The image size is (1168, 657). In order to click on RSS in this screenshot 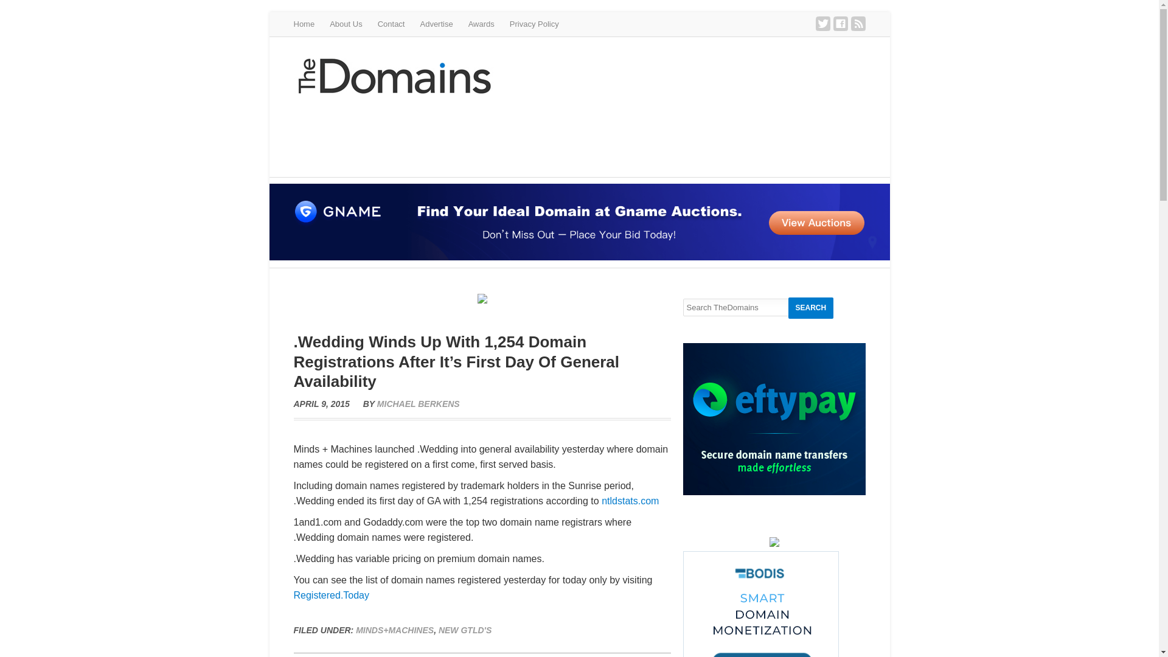, I will do `click(858, 23)`.